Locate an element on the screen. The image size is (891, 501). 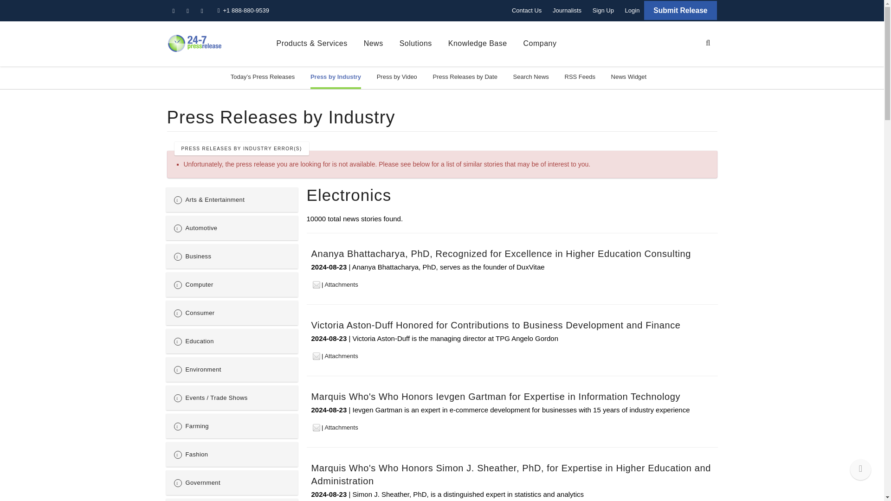
Solutions is located at coordinates (416, 44).